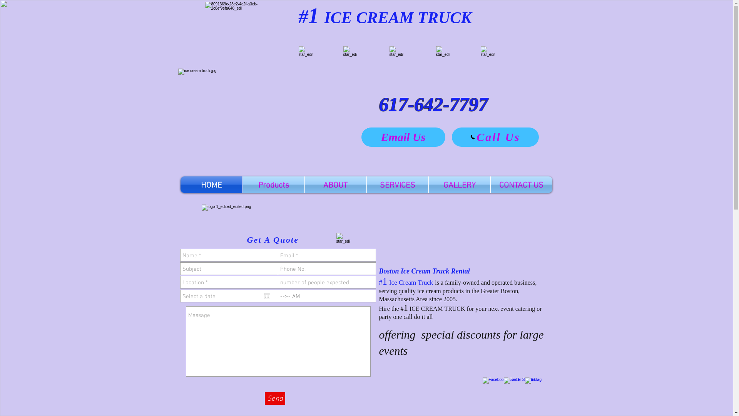  What do you see at coordinates (336, 185) in the screenshot?
I see `ABOUT` at bounding box center [336, 185].